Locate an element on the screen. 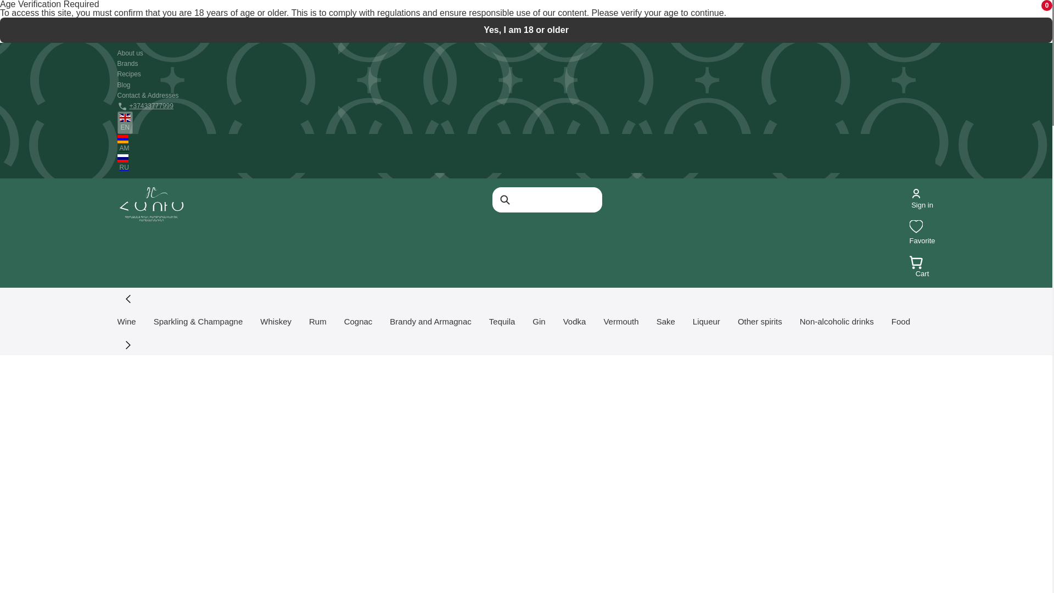  Tequila is located at coordinates (922, 240).